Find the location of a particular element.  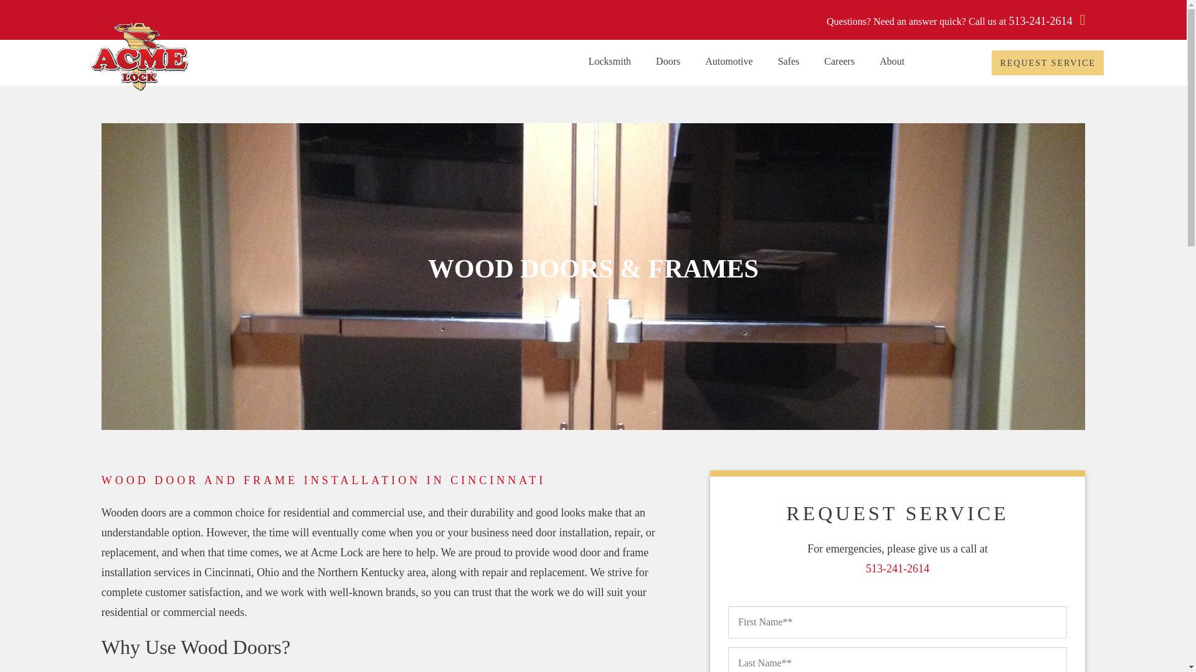

513-241-2614 is located at coordinates (1046, 21).